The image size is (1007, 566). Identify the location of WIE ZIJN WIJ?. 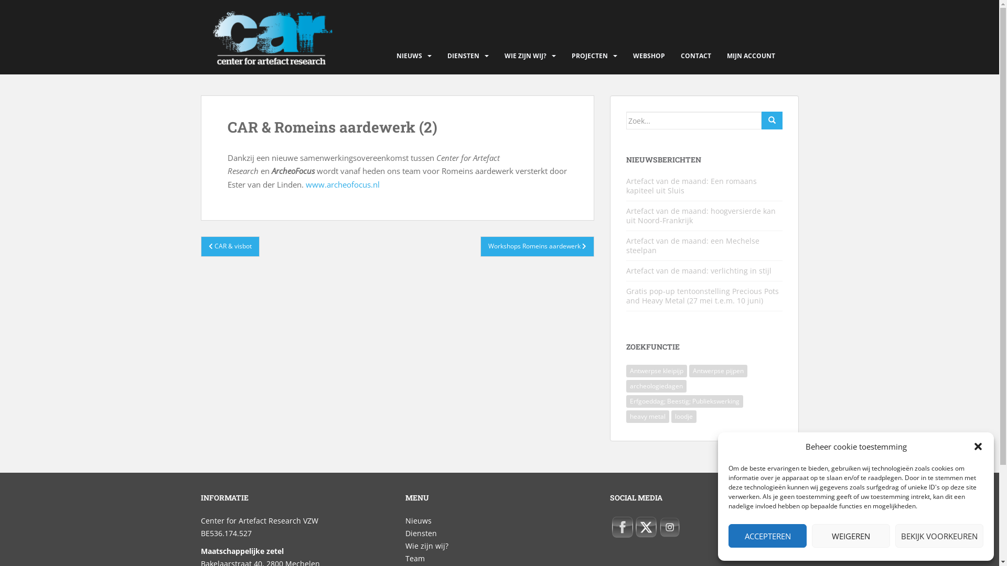
(526, 56).